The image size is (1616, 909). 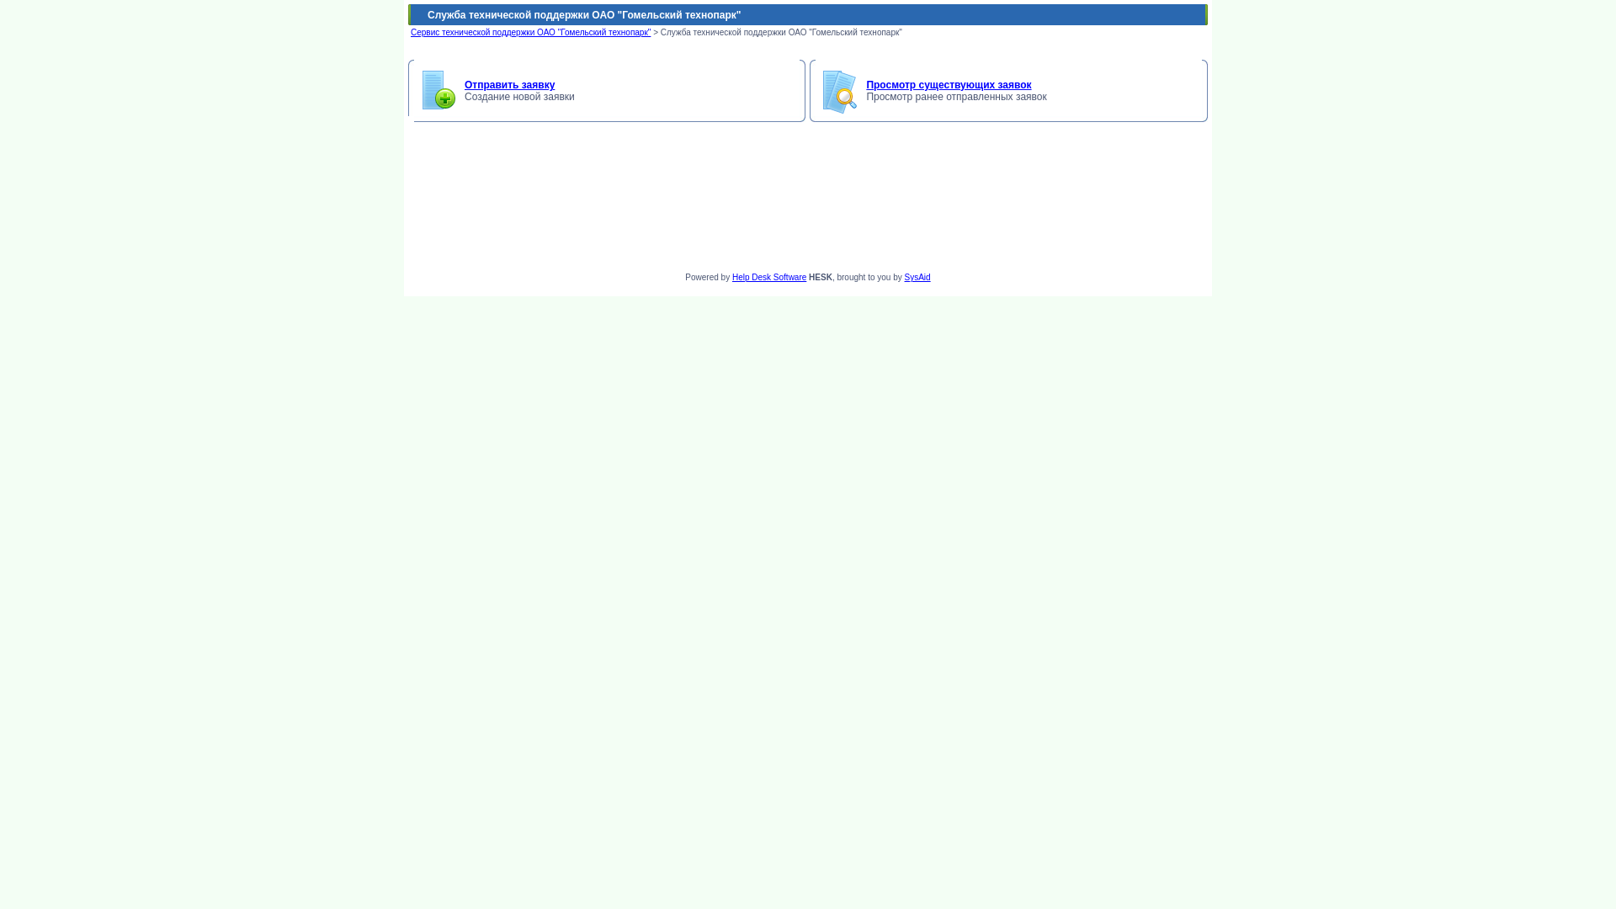 I want to click on SysAid, so click(x=917, y=278).